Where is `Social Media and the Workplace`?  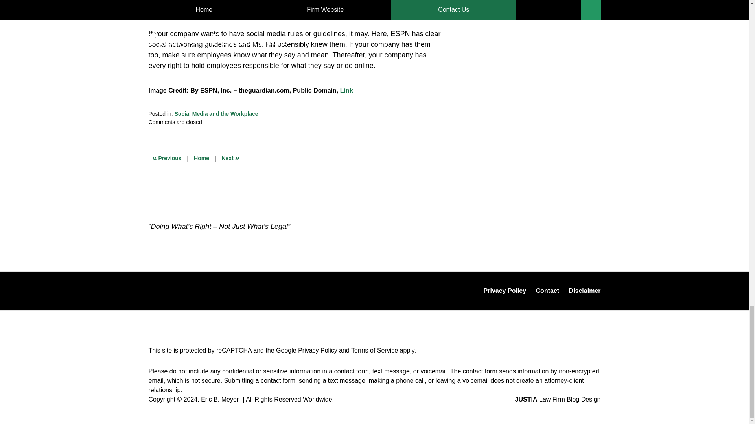 Social Media and the Workplace is located at coordinates (216, 114).